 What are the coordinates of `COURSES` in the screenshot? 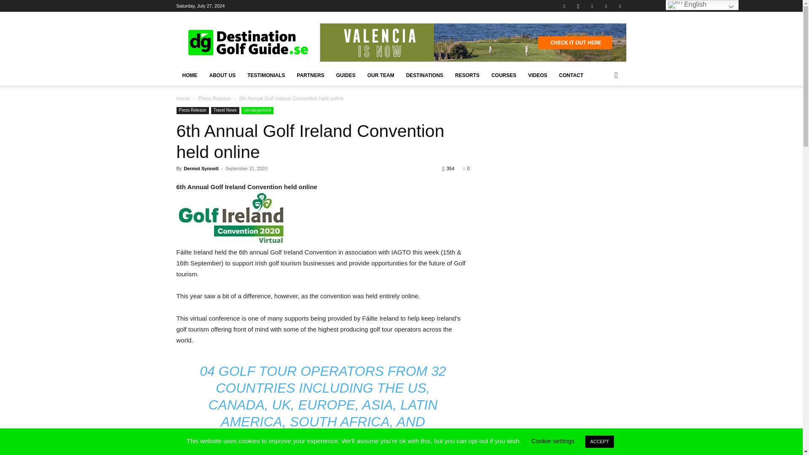 It's located at (504, 75).